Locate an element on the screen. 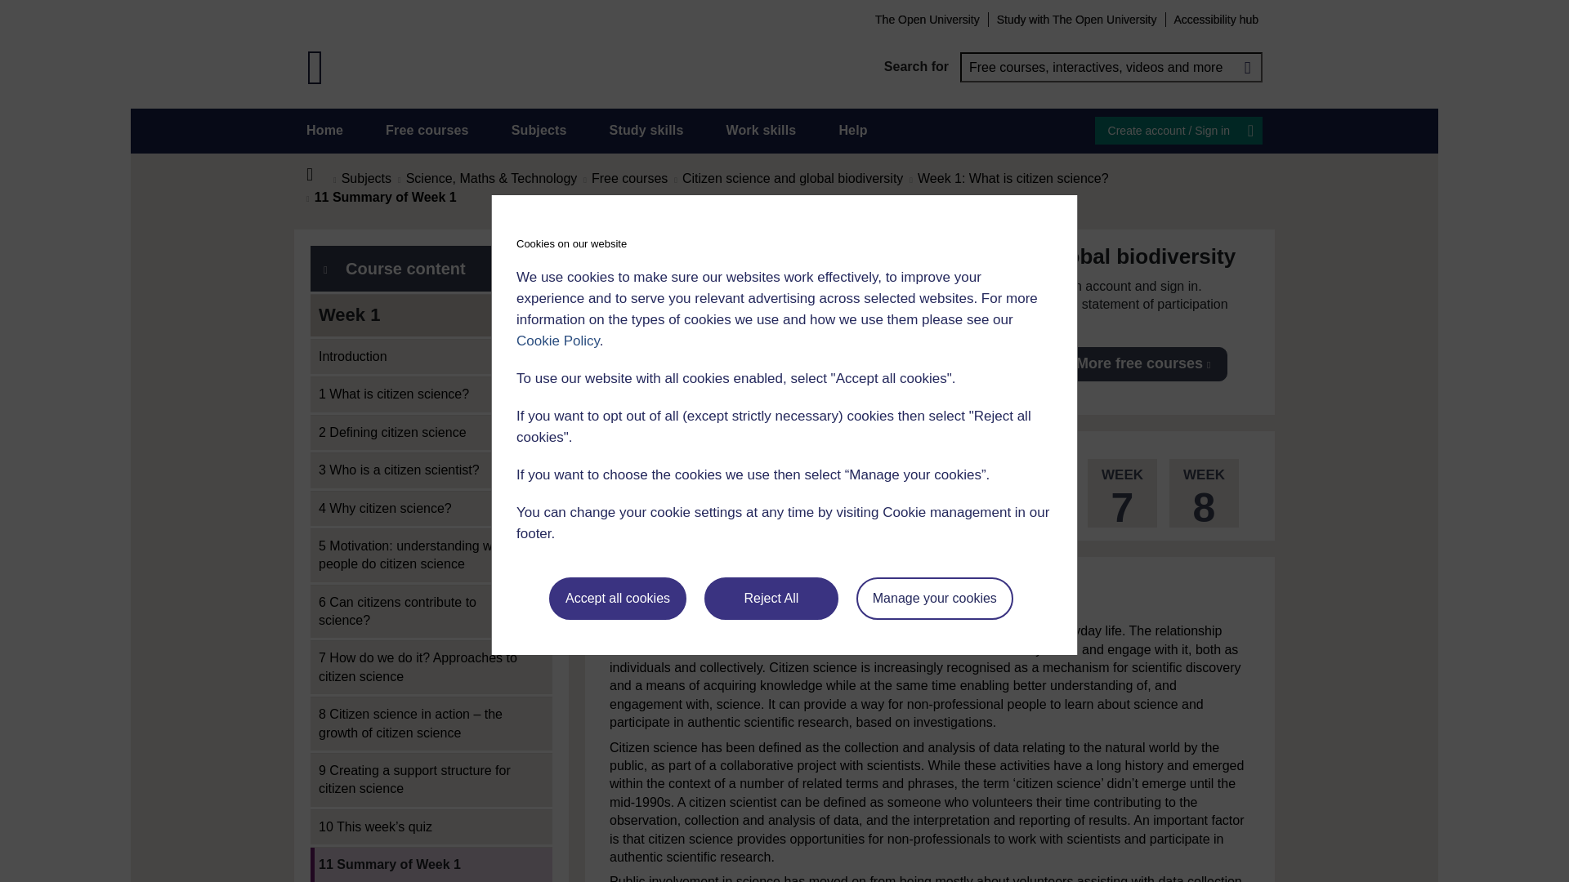 The width and height of the screenshot is (1569, 882). Manage your cookies is located at coordinates (935, 599).